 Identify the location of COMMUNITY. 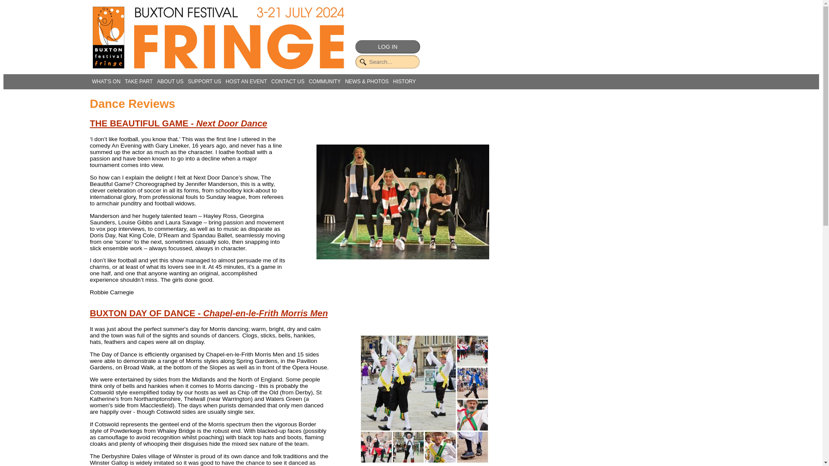
(325, 82).